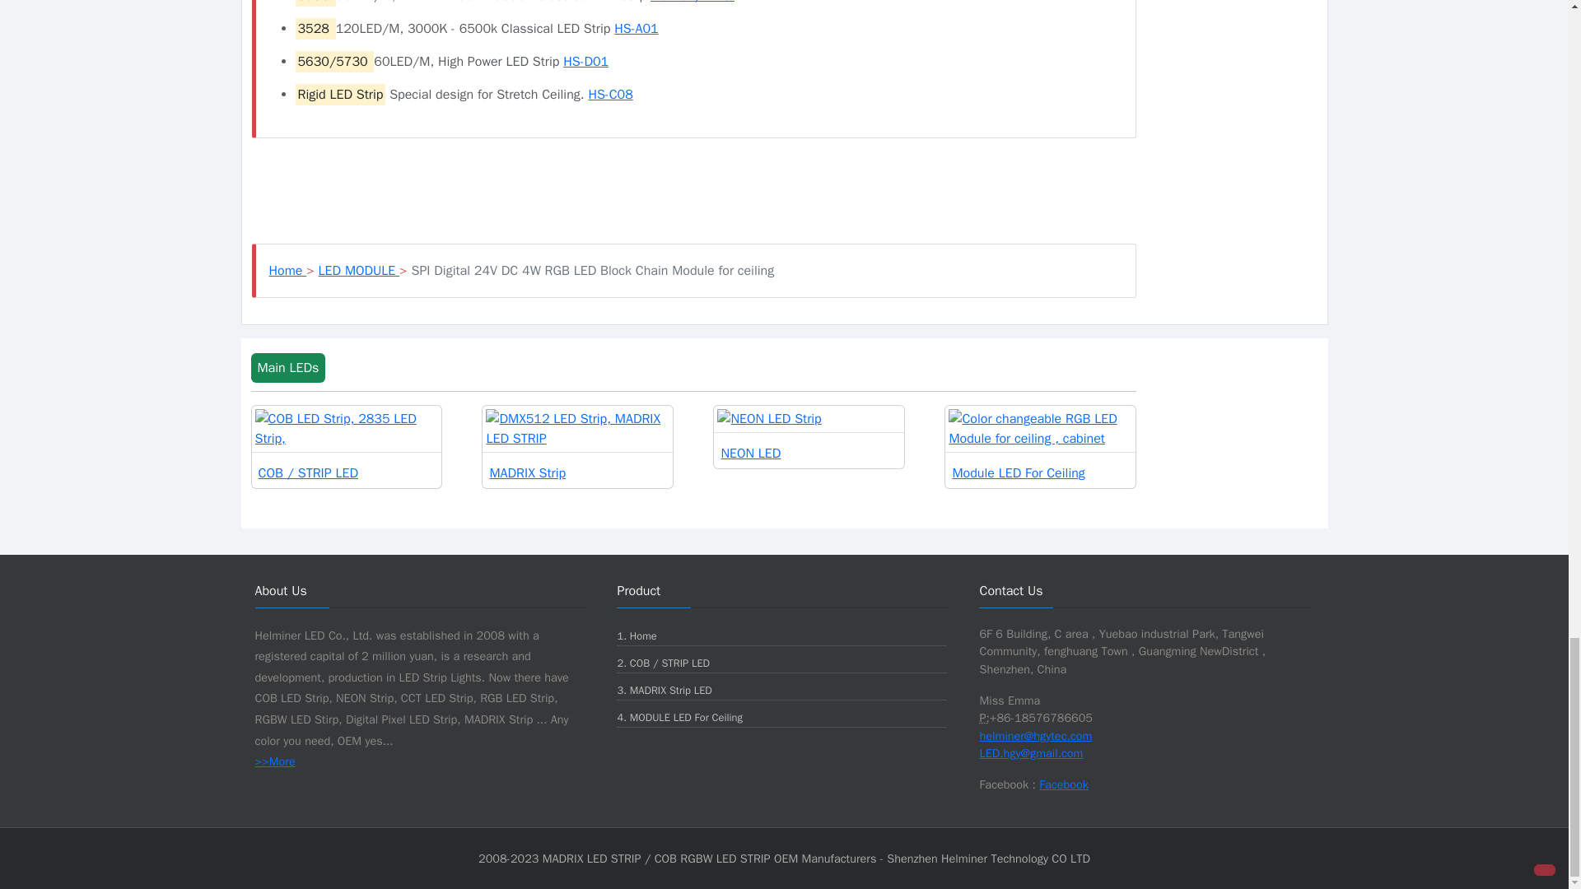 This screenshot has width=1581, height=889. I want to click on Module LED For Ceiling, so click(1040, 446).